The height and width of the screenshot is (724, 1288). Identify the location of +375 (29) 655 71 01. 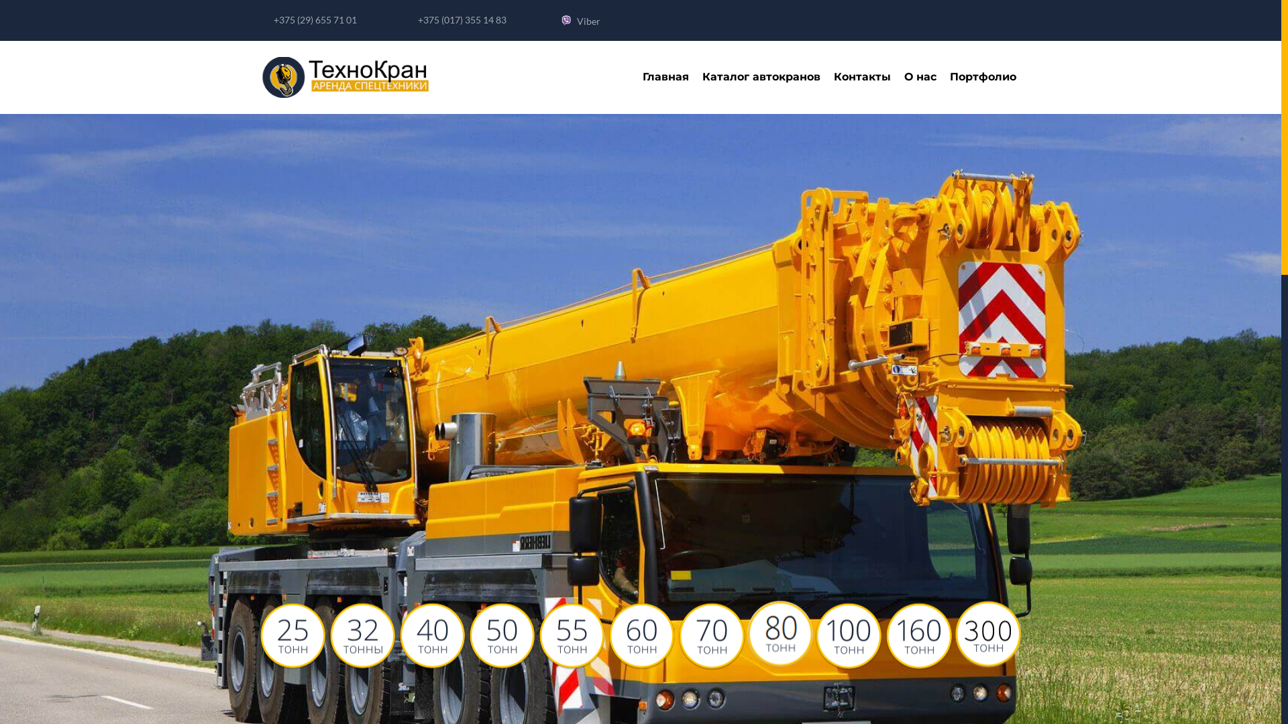
(315, 20).